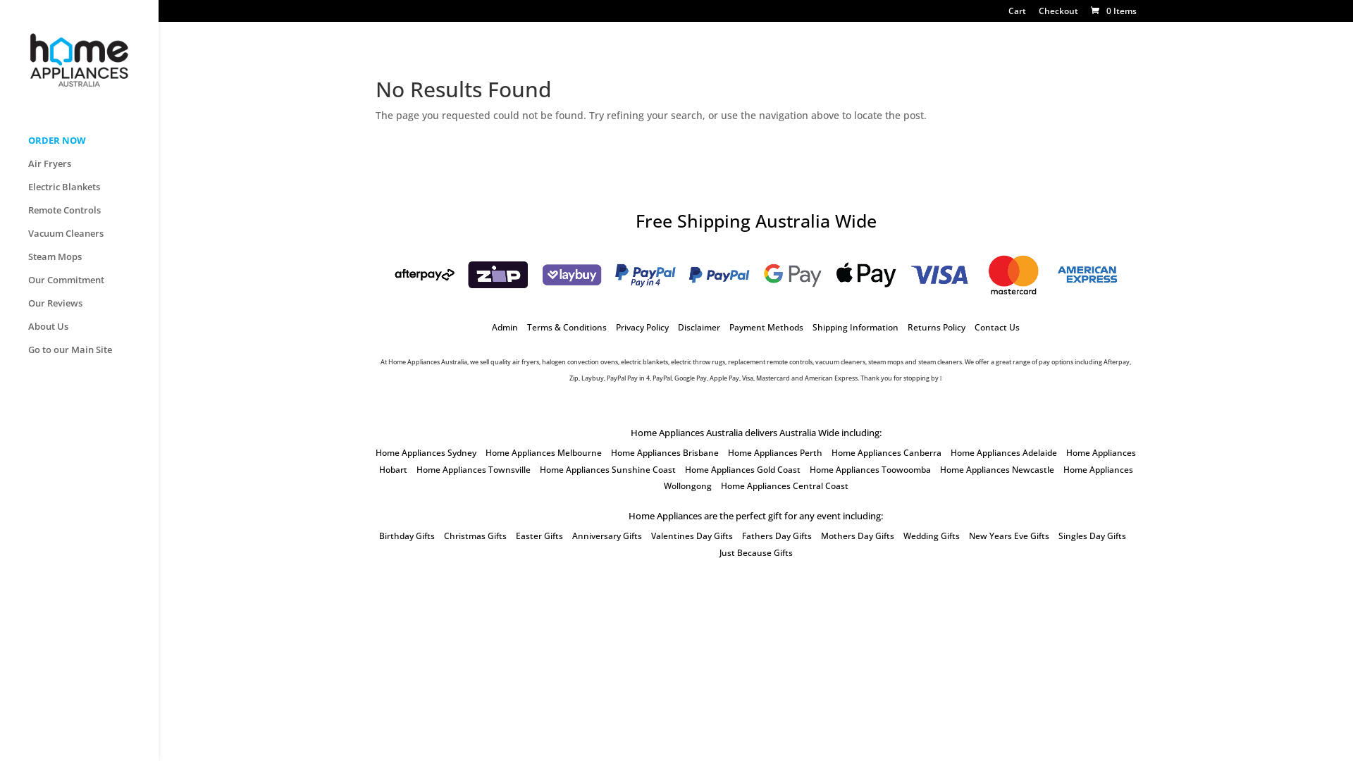  I want to click on Our Commitment, so click(93, 286).